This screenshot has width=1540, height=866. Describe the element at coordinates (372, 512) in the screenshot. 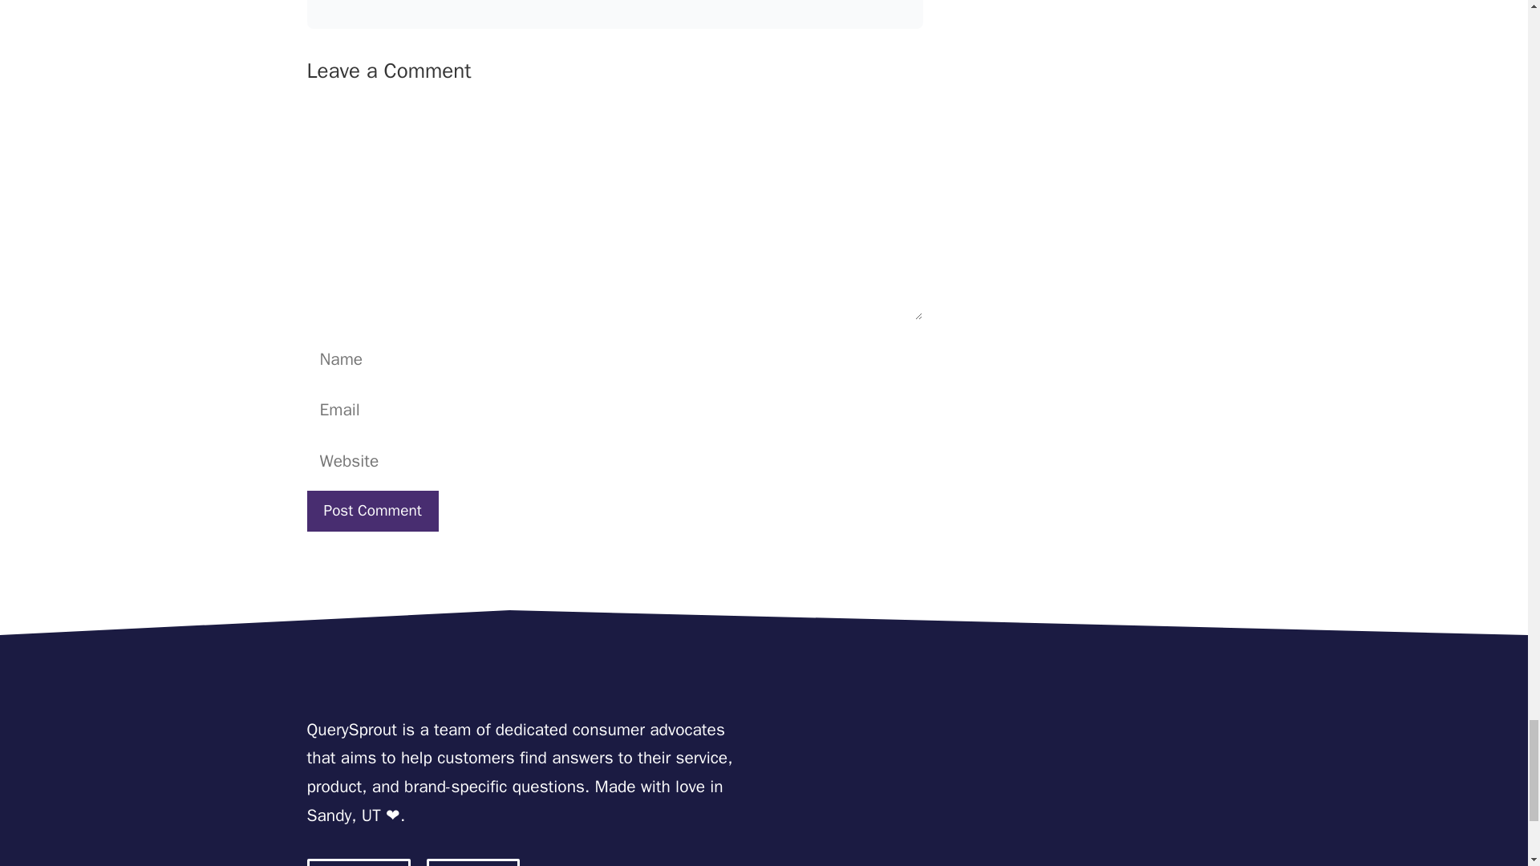

I see `Post Comment` at that location.